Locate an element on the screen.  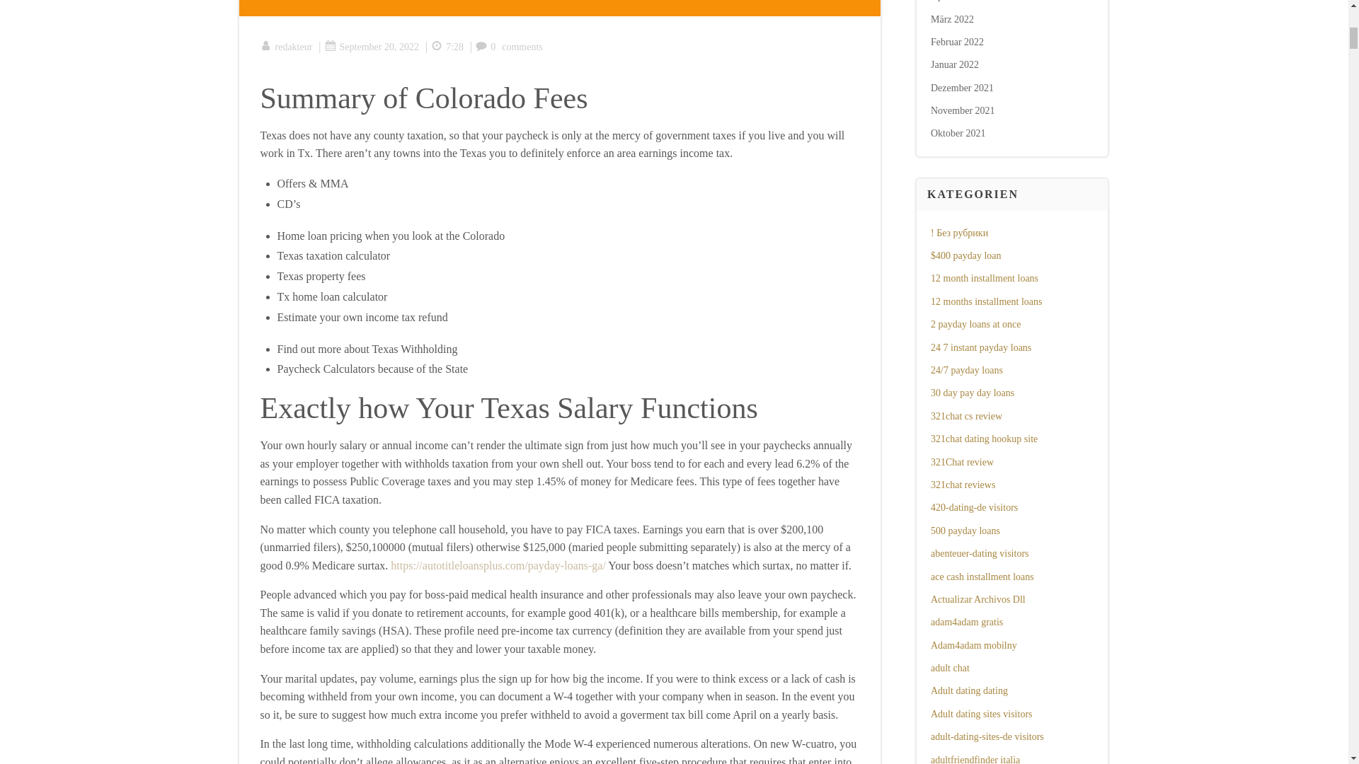
November 2021 is located at coordinates (963, 110).